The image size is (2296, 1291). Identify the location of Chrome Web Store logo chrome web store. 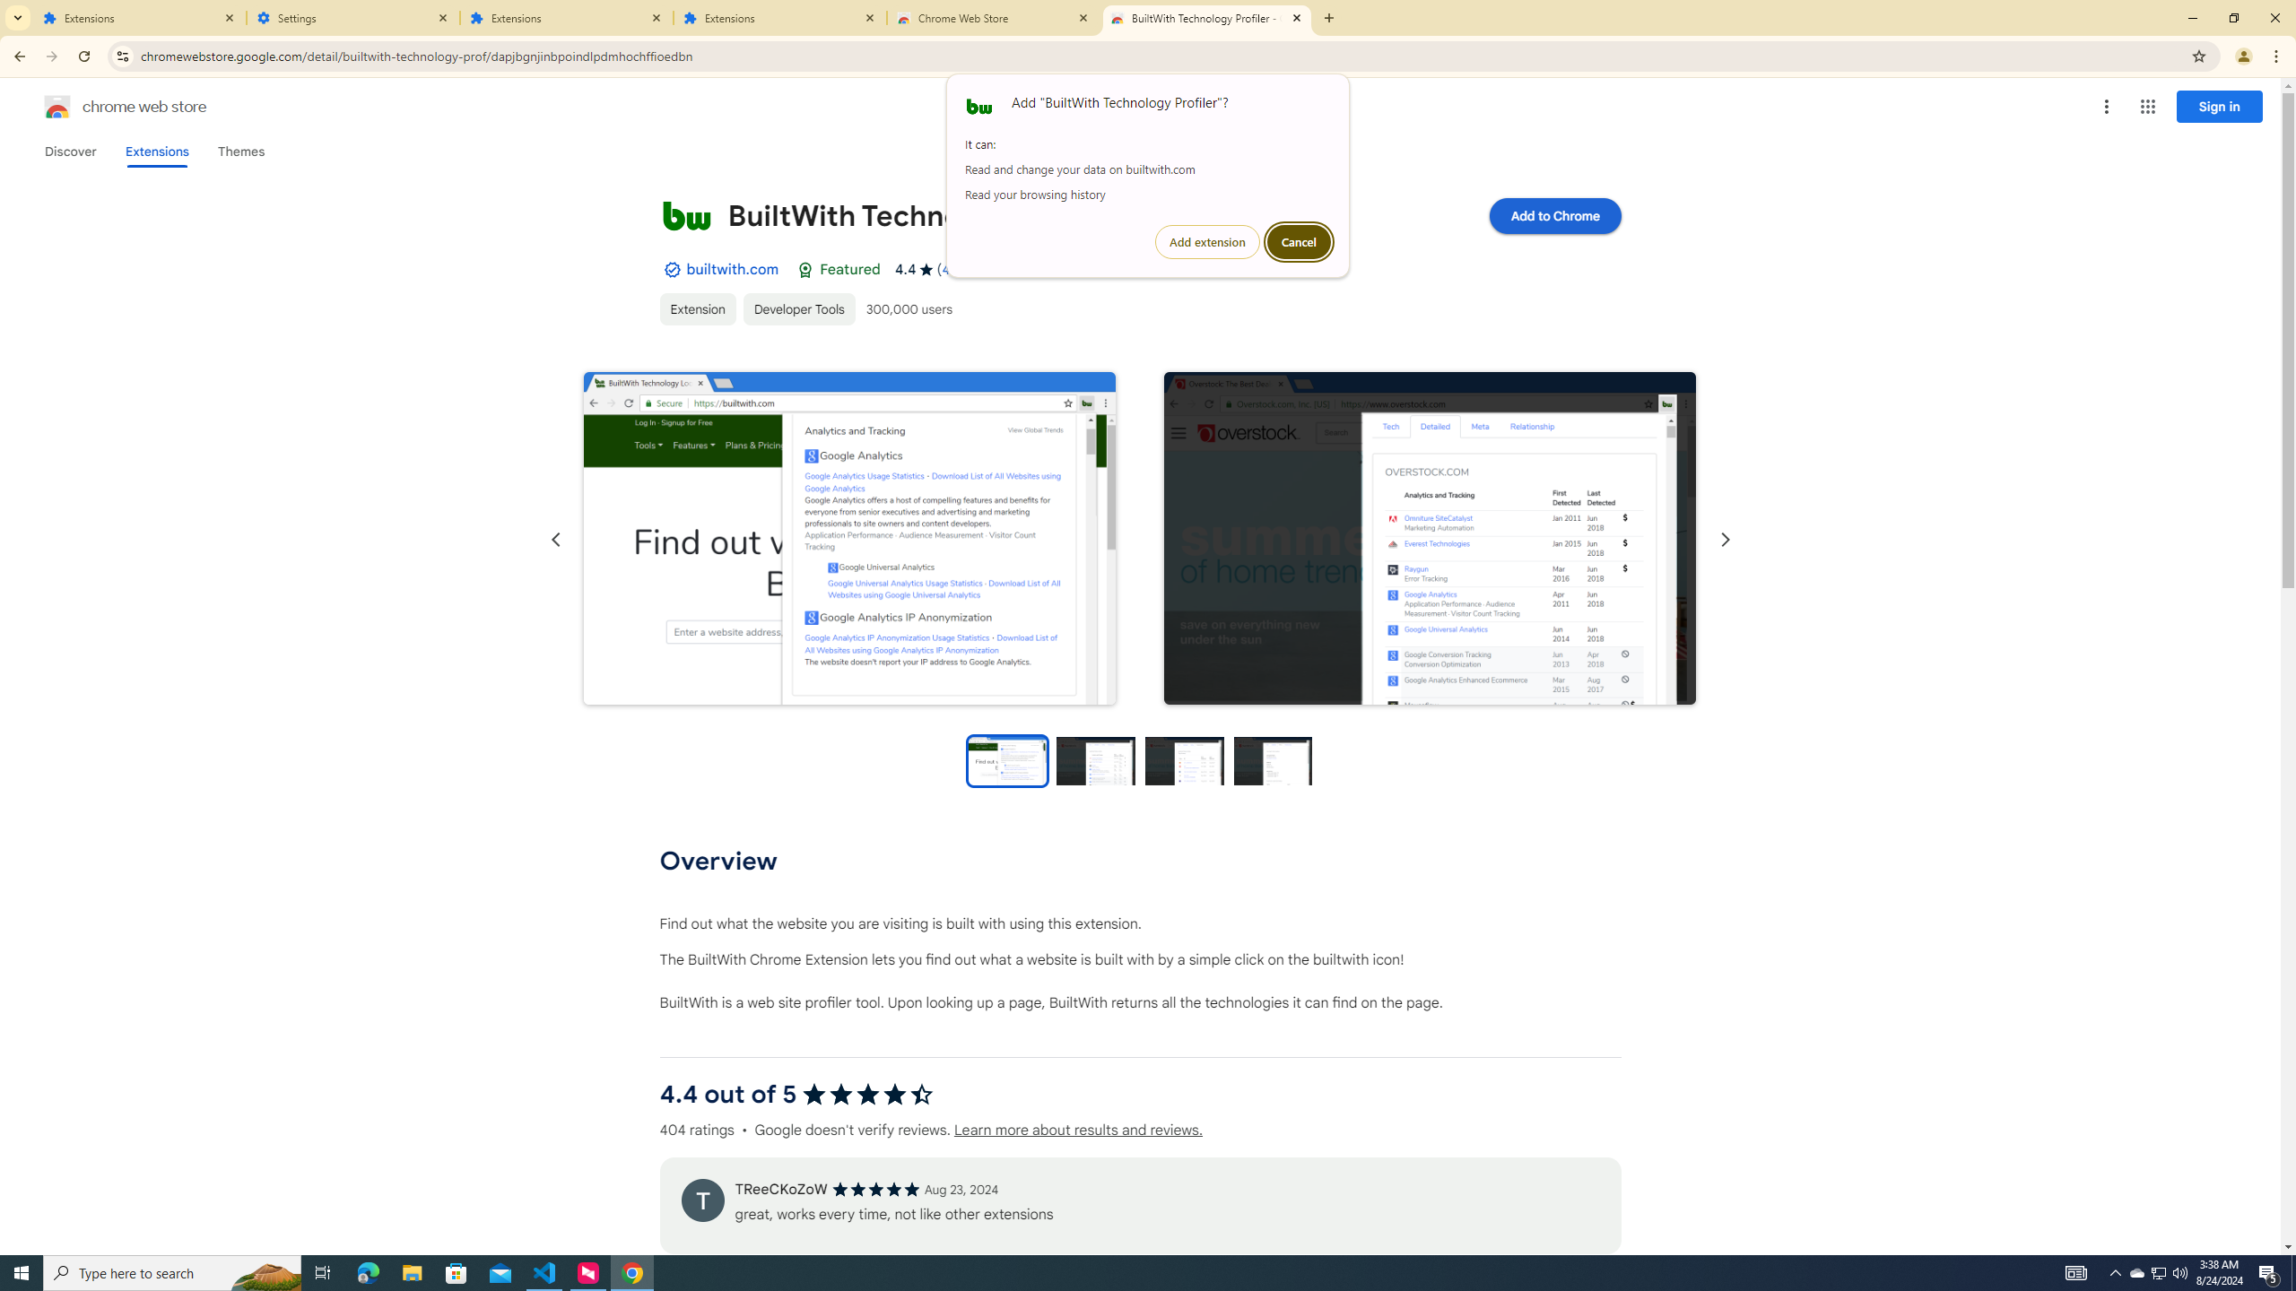
(106, 107).